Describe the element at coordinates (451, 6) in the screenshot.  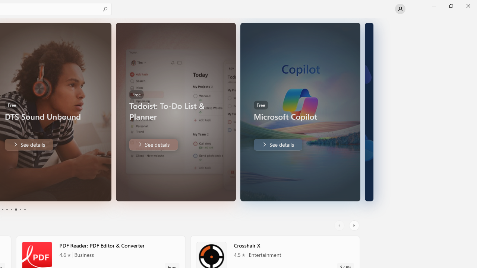
I see `Restore Microsoft Store` at that location.